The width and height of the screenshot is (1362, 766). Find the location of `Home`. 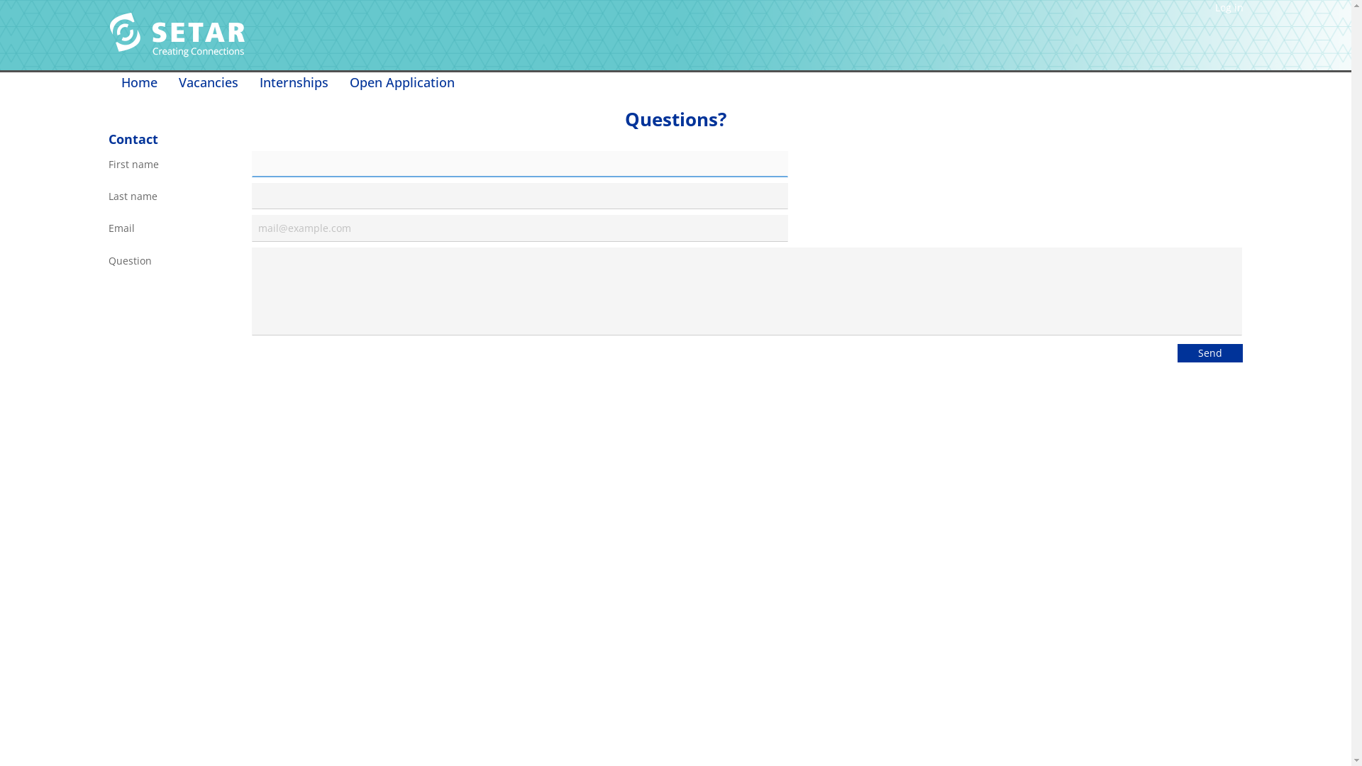

Home is located at coordinates (139, 82).